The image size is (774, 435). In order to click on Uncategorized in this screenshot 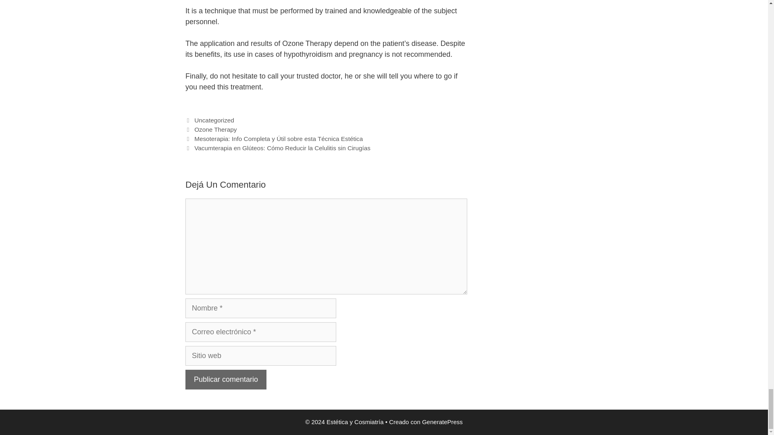, I will do `click(214, 120)`.